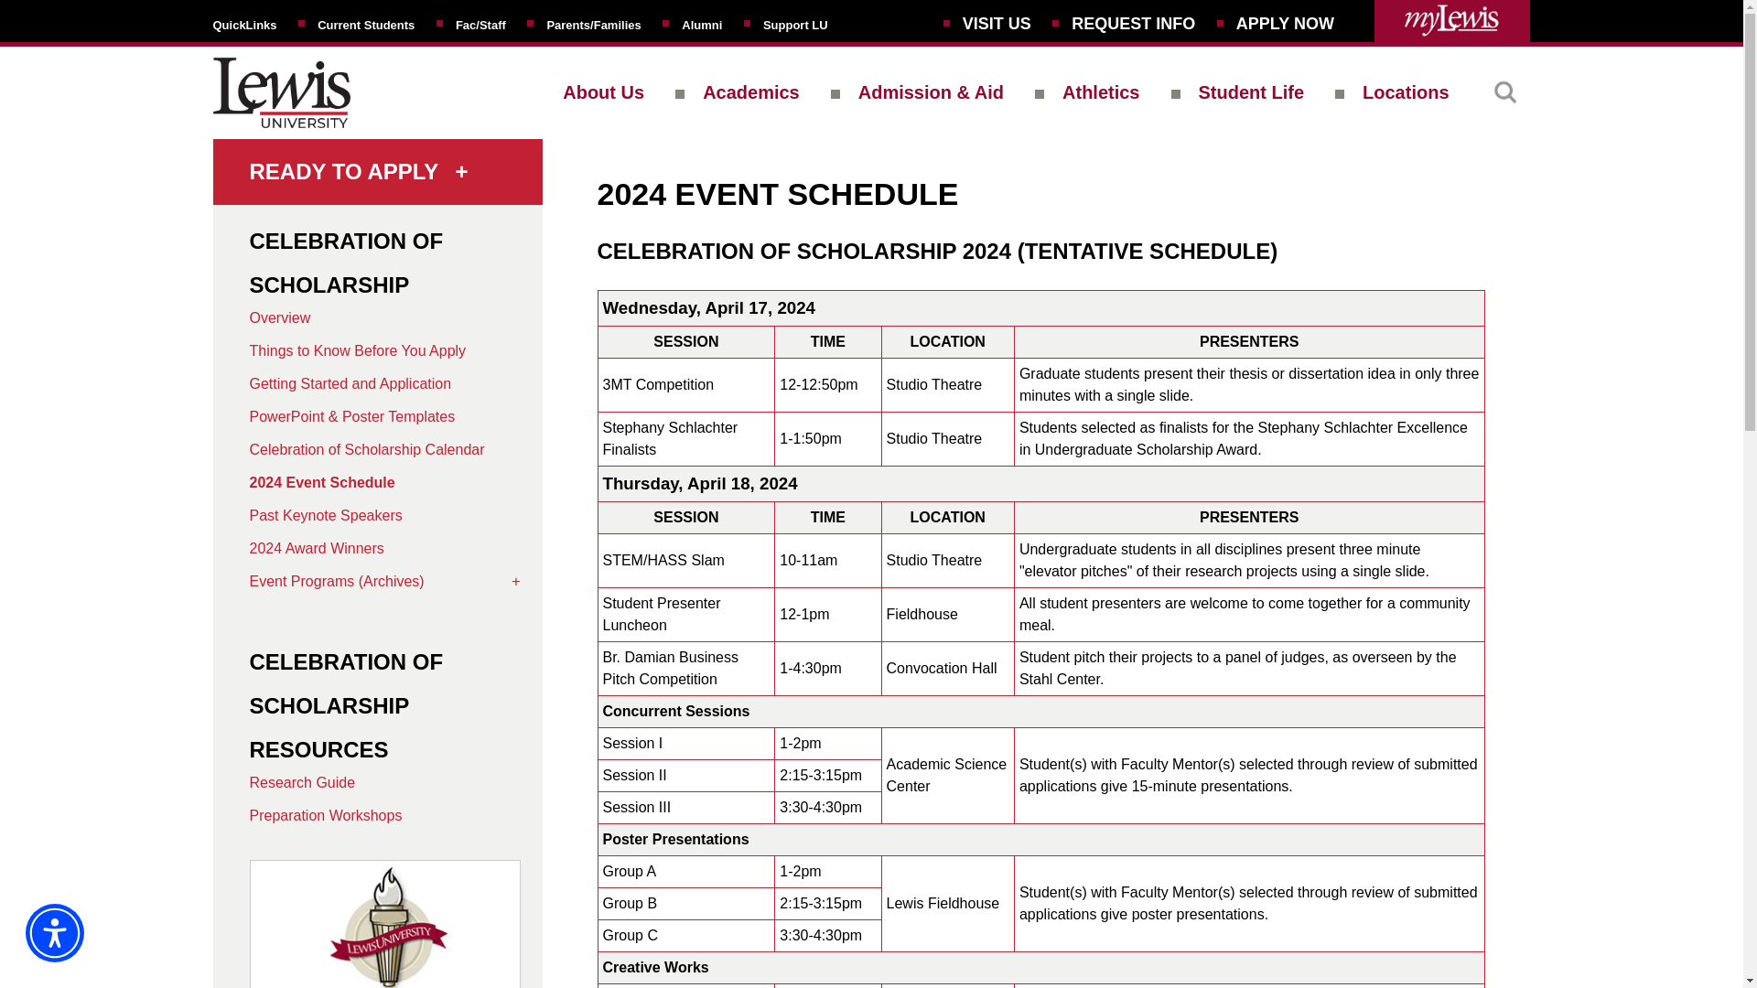 This screenshot has height=988, width=1757. I want to click on Support LU, so click(794, 24).